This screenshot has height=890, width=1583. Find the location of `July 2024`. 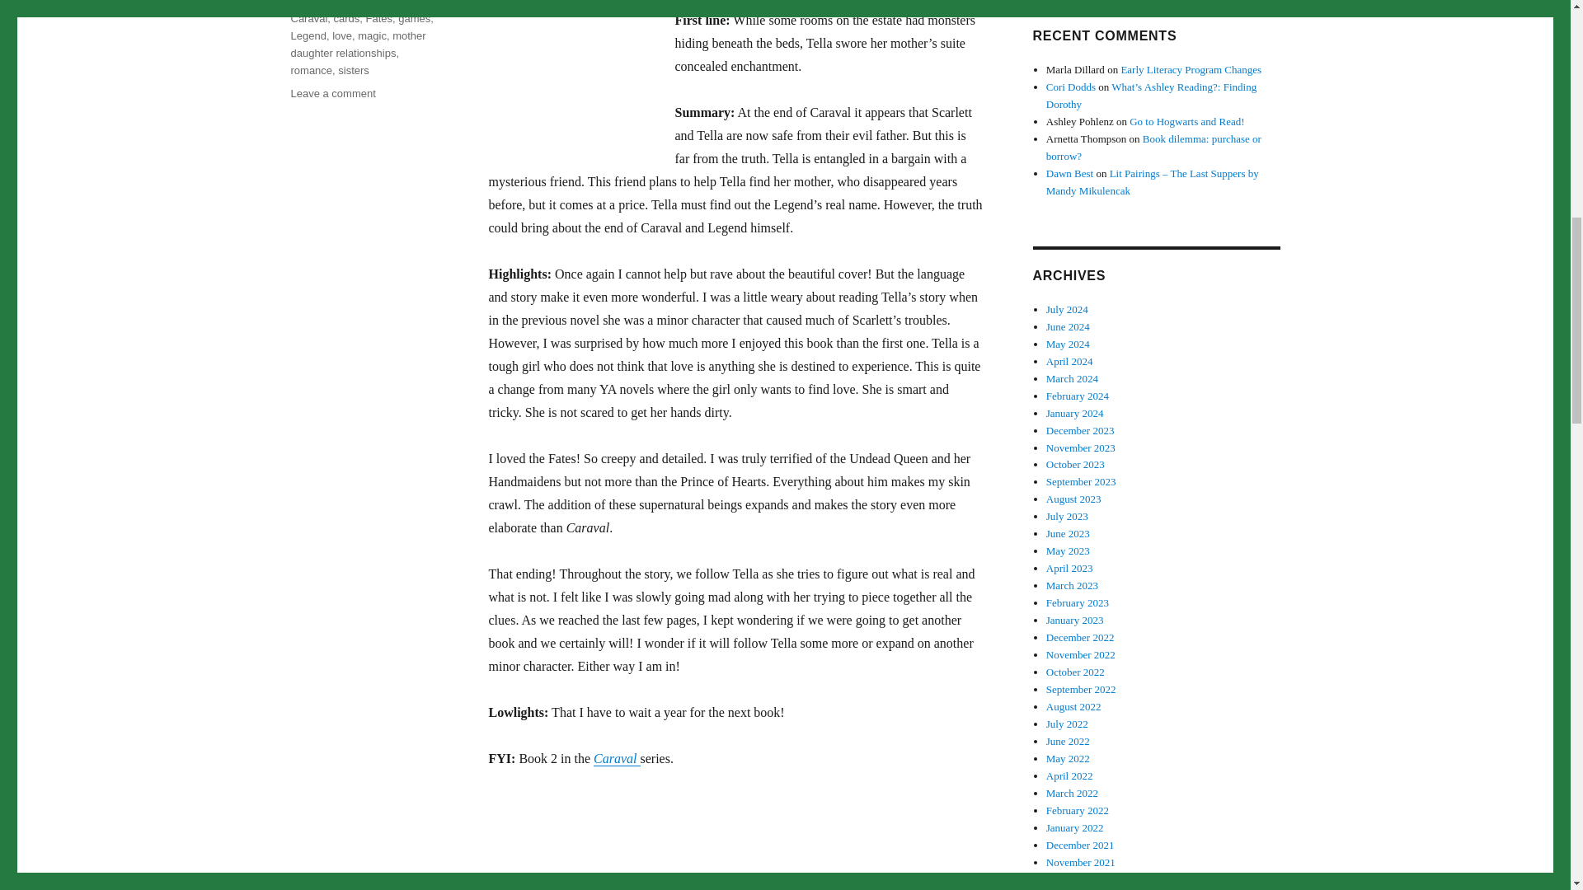

July 2024 is located at coordinates (1069, 326).